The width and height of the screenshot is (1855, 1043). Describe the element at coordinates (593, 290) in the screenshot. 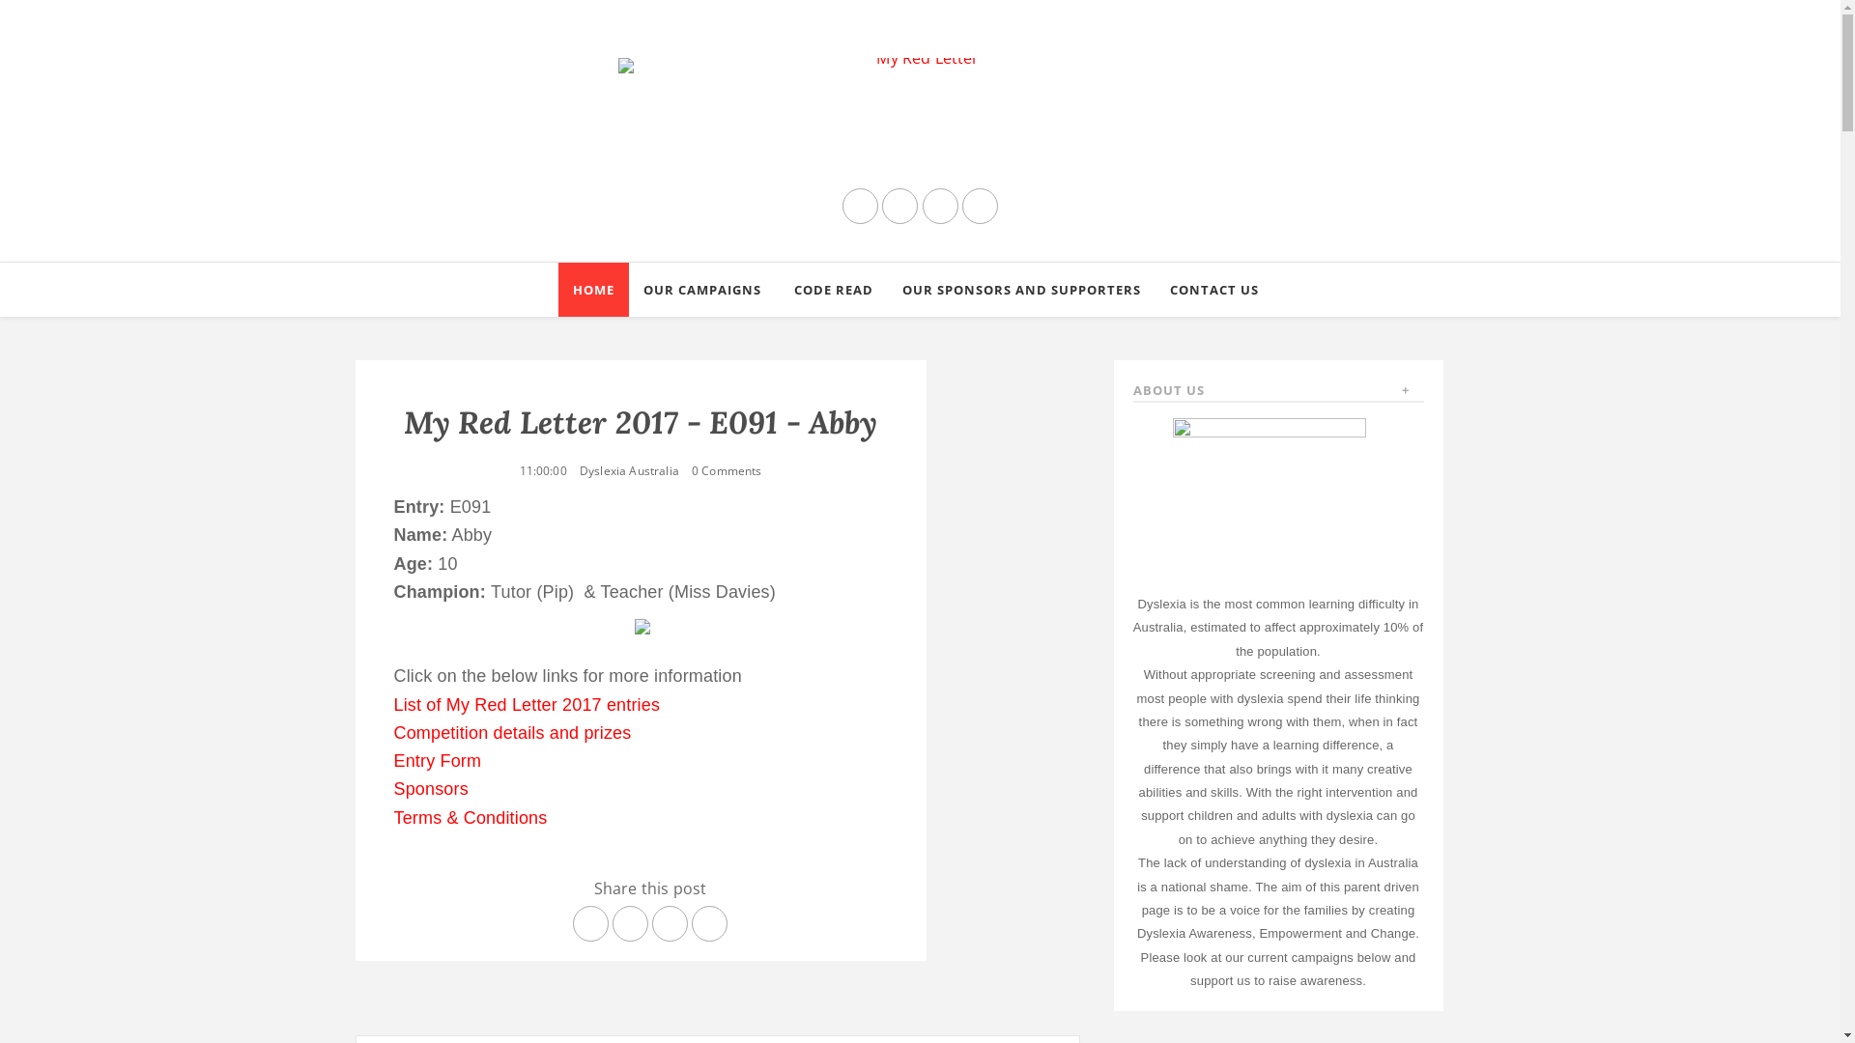

I see `HOME` at that location.